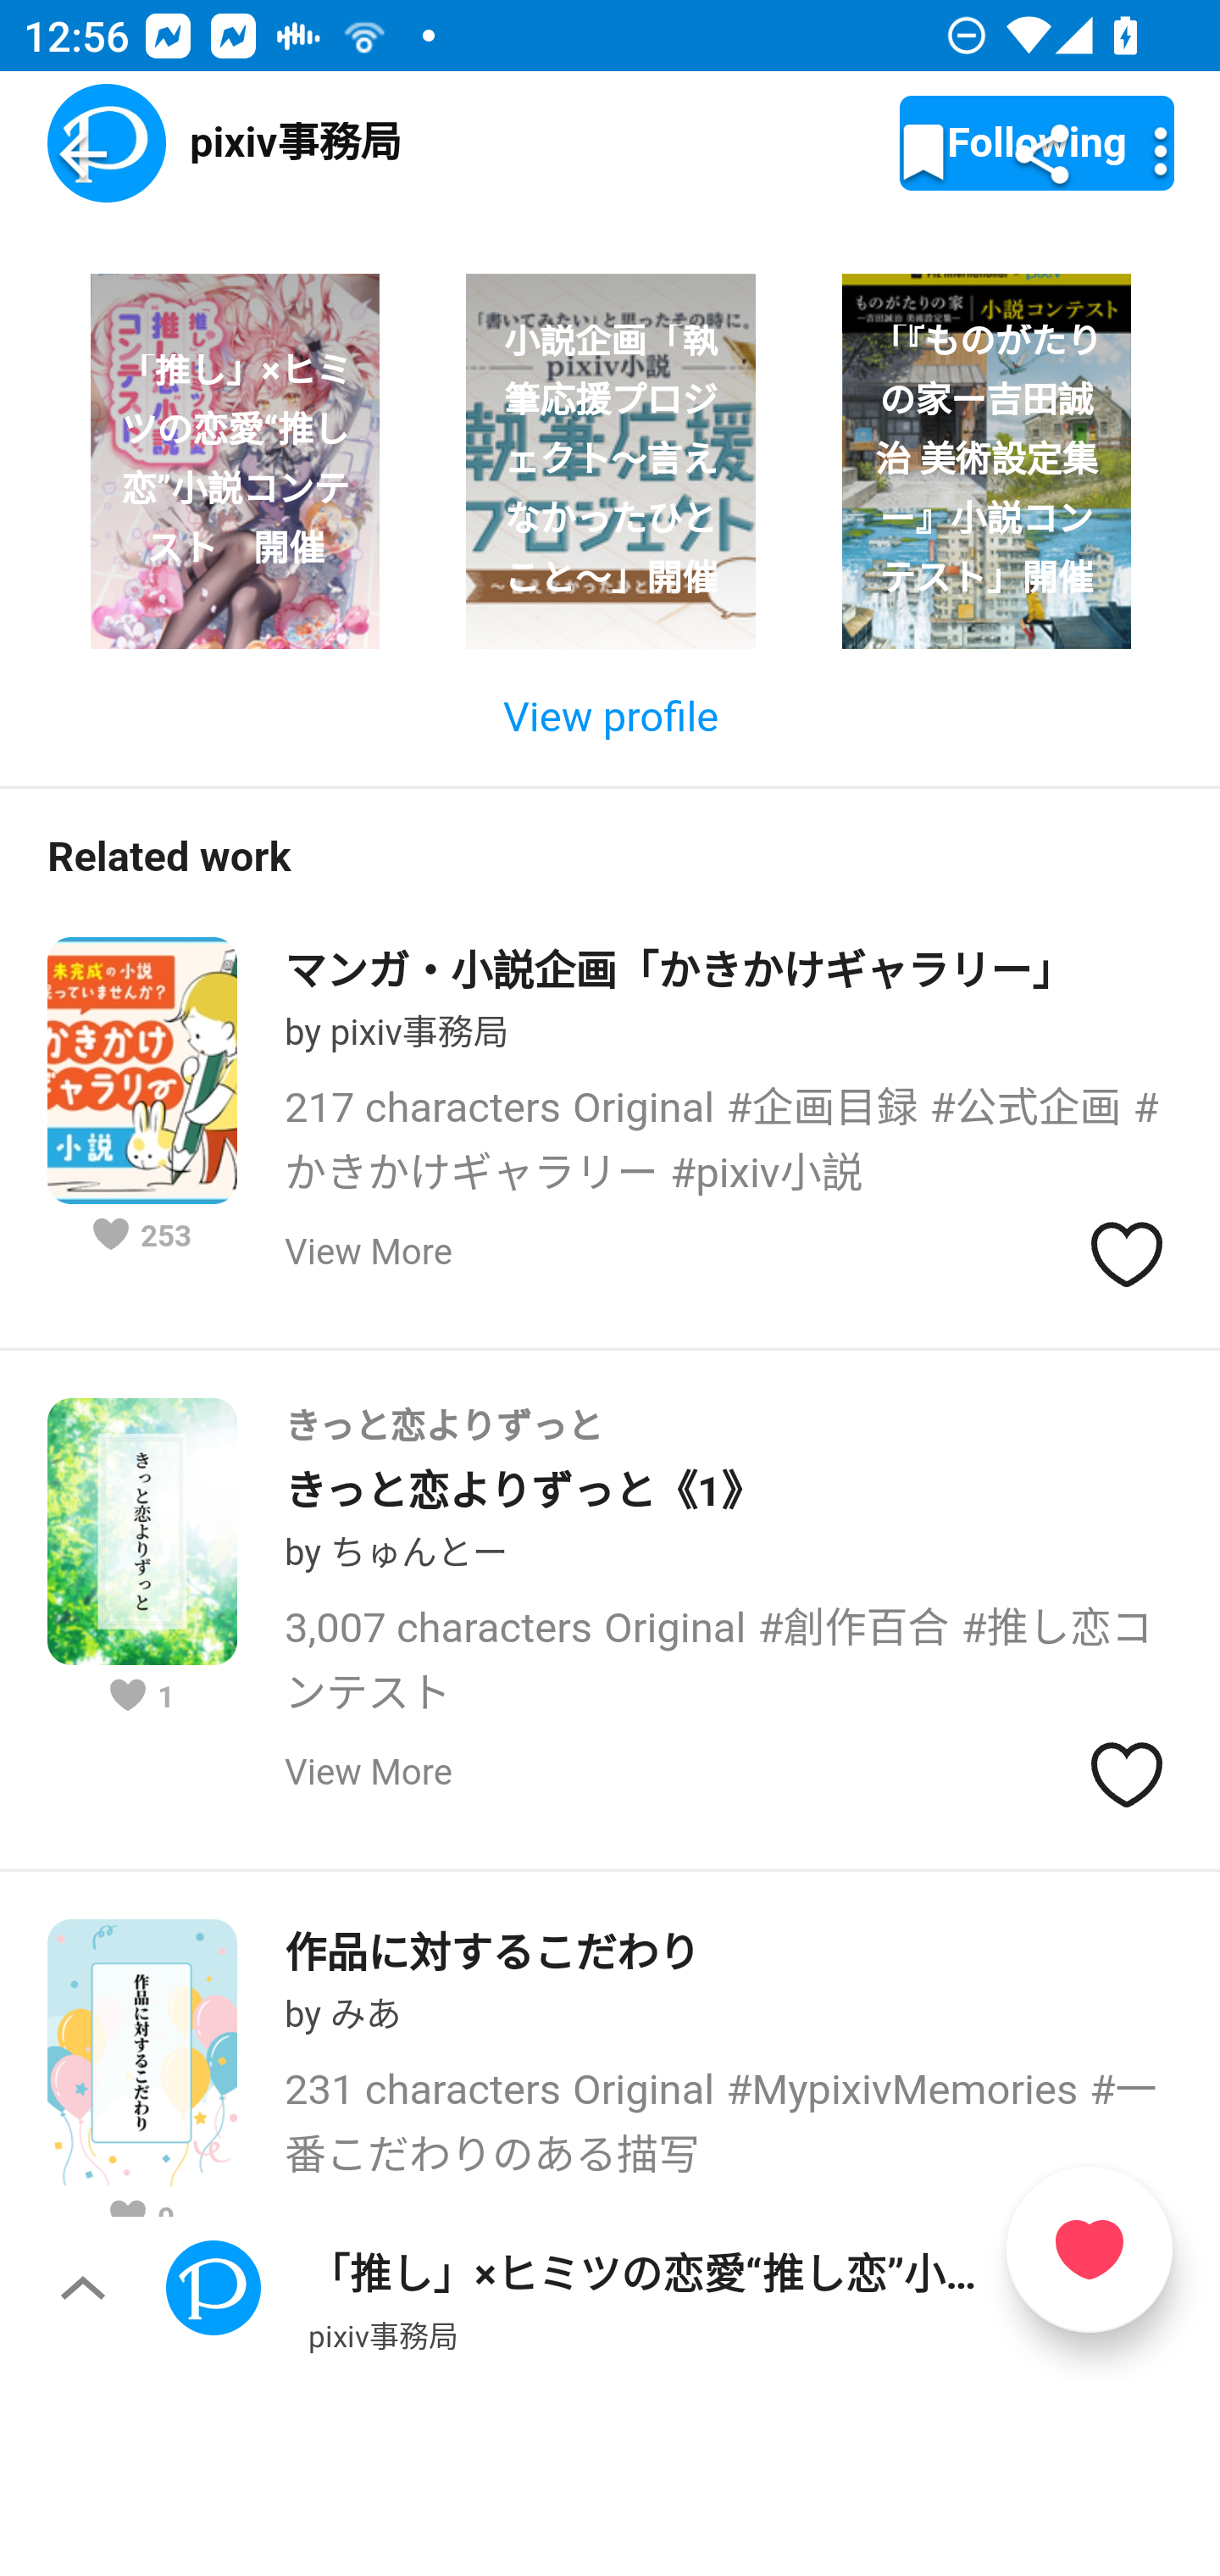  I want to click on Navigate up, so click(83, 154).